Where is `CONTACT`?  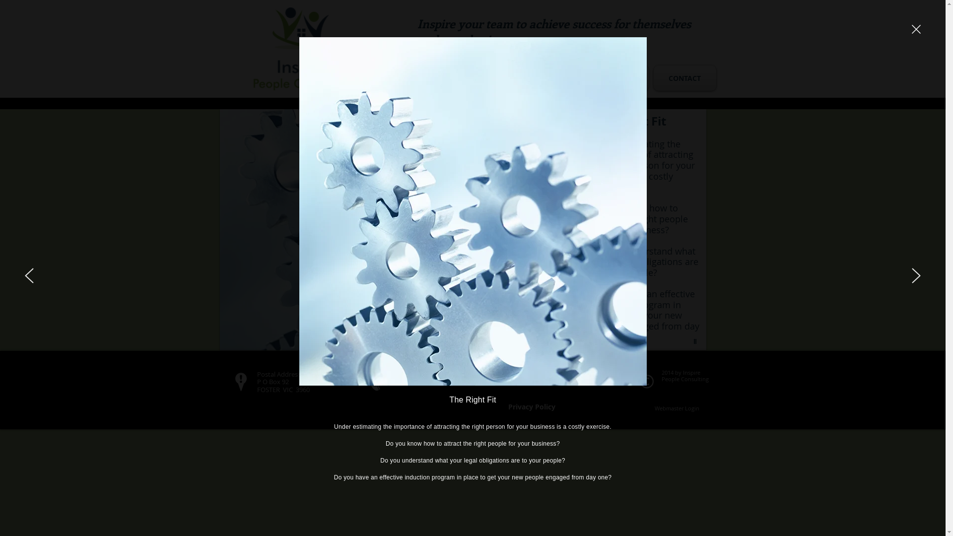 CONTACT is located at coordinates (684, 78).